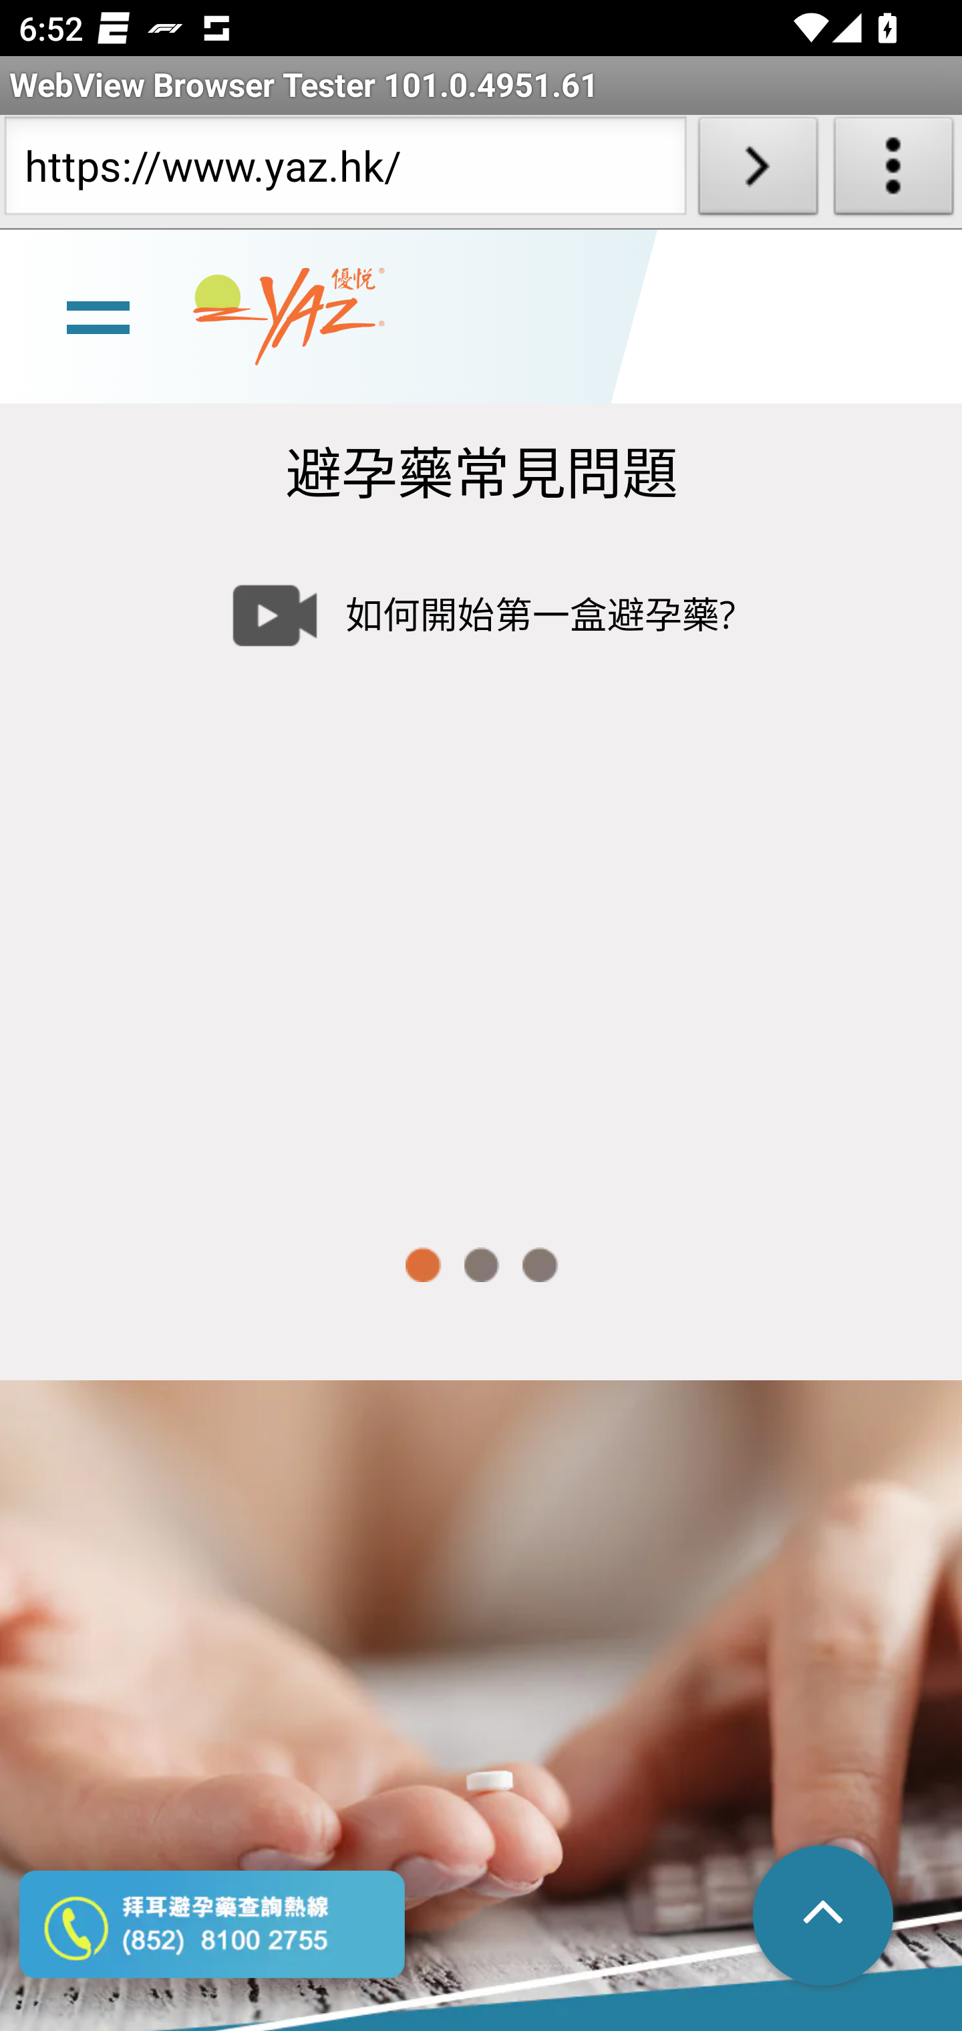  Describe the element at coordinates (422, 1266) in the screenshot. I see `1 of 3` at that location.